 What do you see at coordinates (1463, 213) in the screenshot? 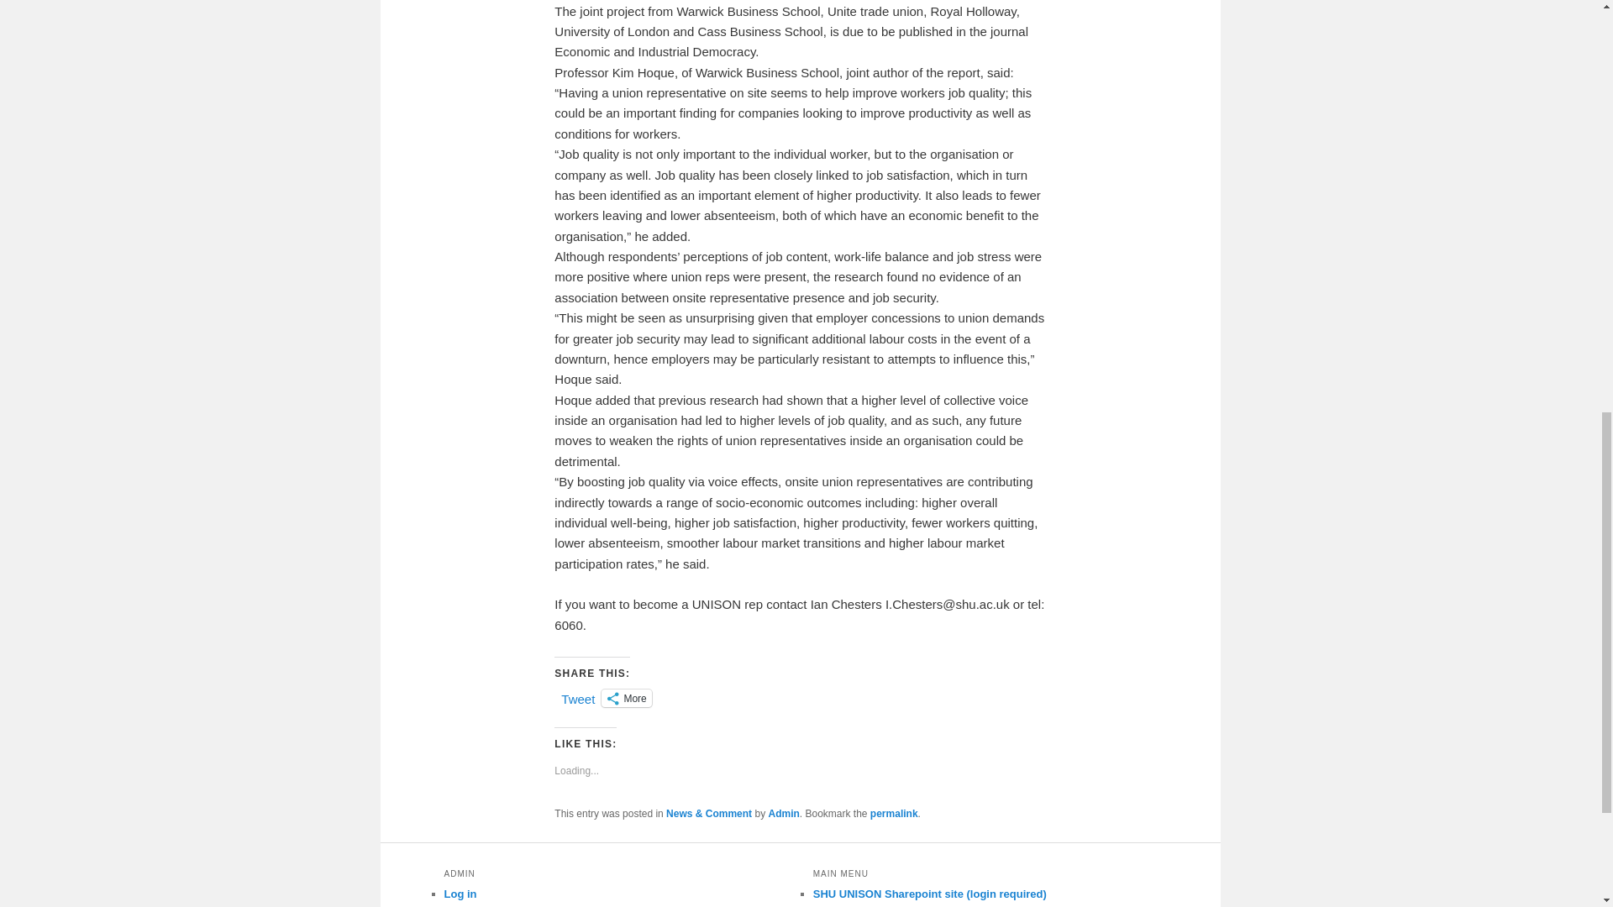
I see `Sign me up!` at bounding box center [1463, 213].